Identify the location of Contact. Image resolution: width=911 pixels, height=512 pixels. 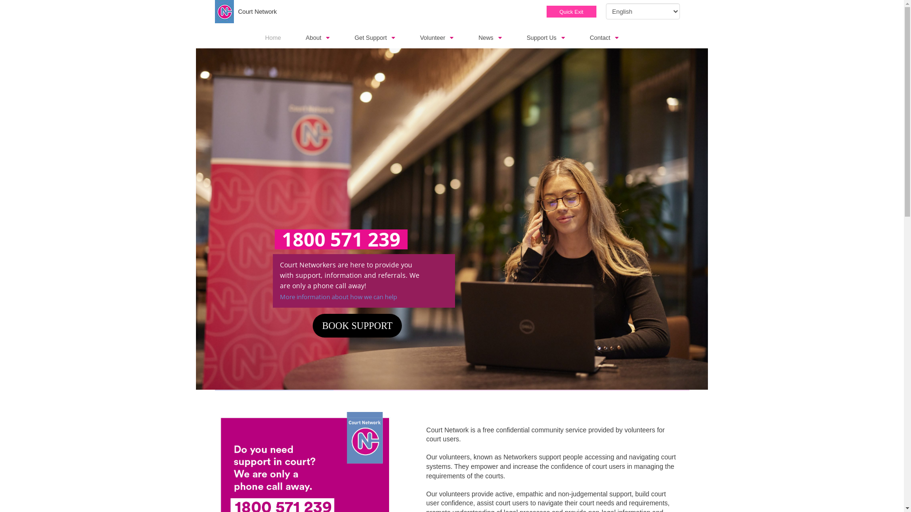
(614, 38).